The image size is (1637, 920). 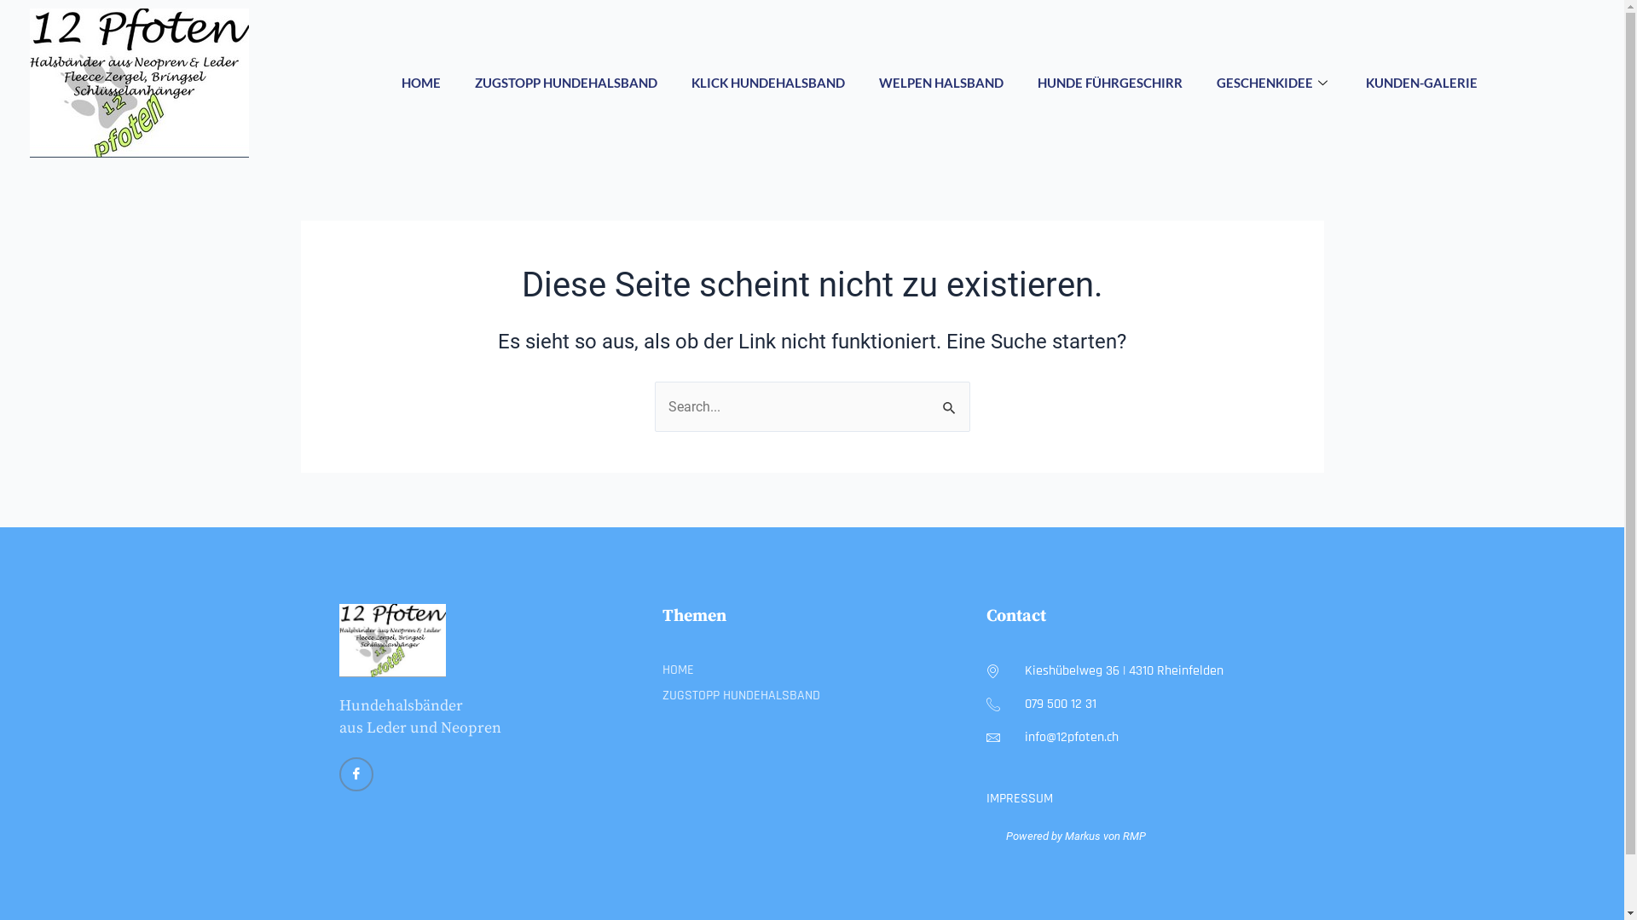 I want to click on HOME, so click(x=421, y=83).